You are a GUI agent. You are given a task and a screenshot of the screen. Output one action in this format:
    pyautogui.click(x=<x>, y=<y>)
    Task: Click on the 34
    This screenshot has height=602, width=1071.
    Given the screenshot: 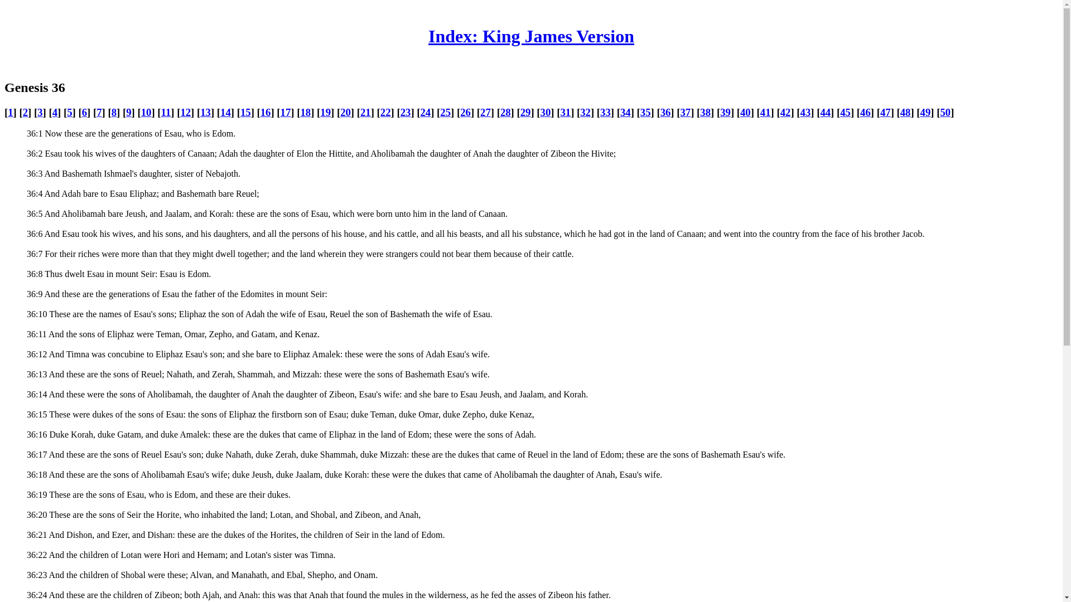 What is the action you would take?
    pyautogui.click(x=625, y=112)
    